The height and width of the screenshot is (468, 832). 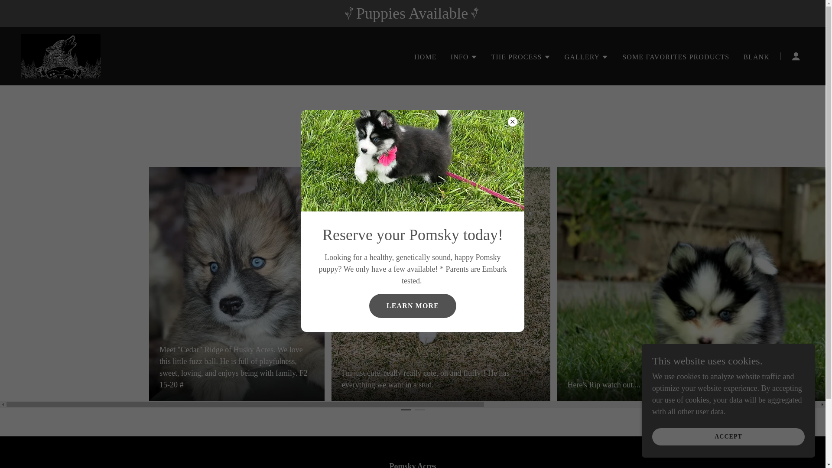 What do you see at coordinates (521, 57) in the screenshot?
I see `THE PROCESS` at bounding box center [521, 57].